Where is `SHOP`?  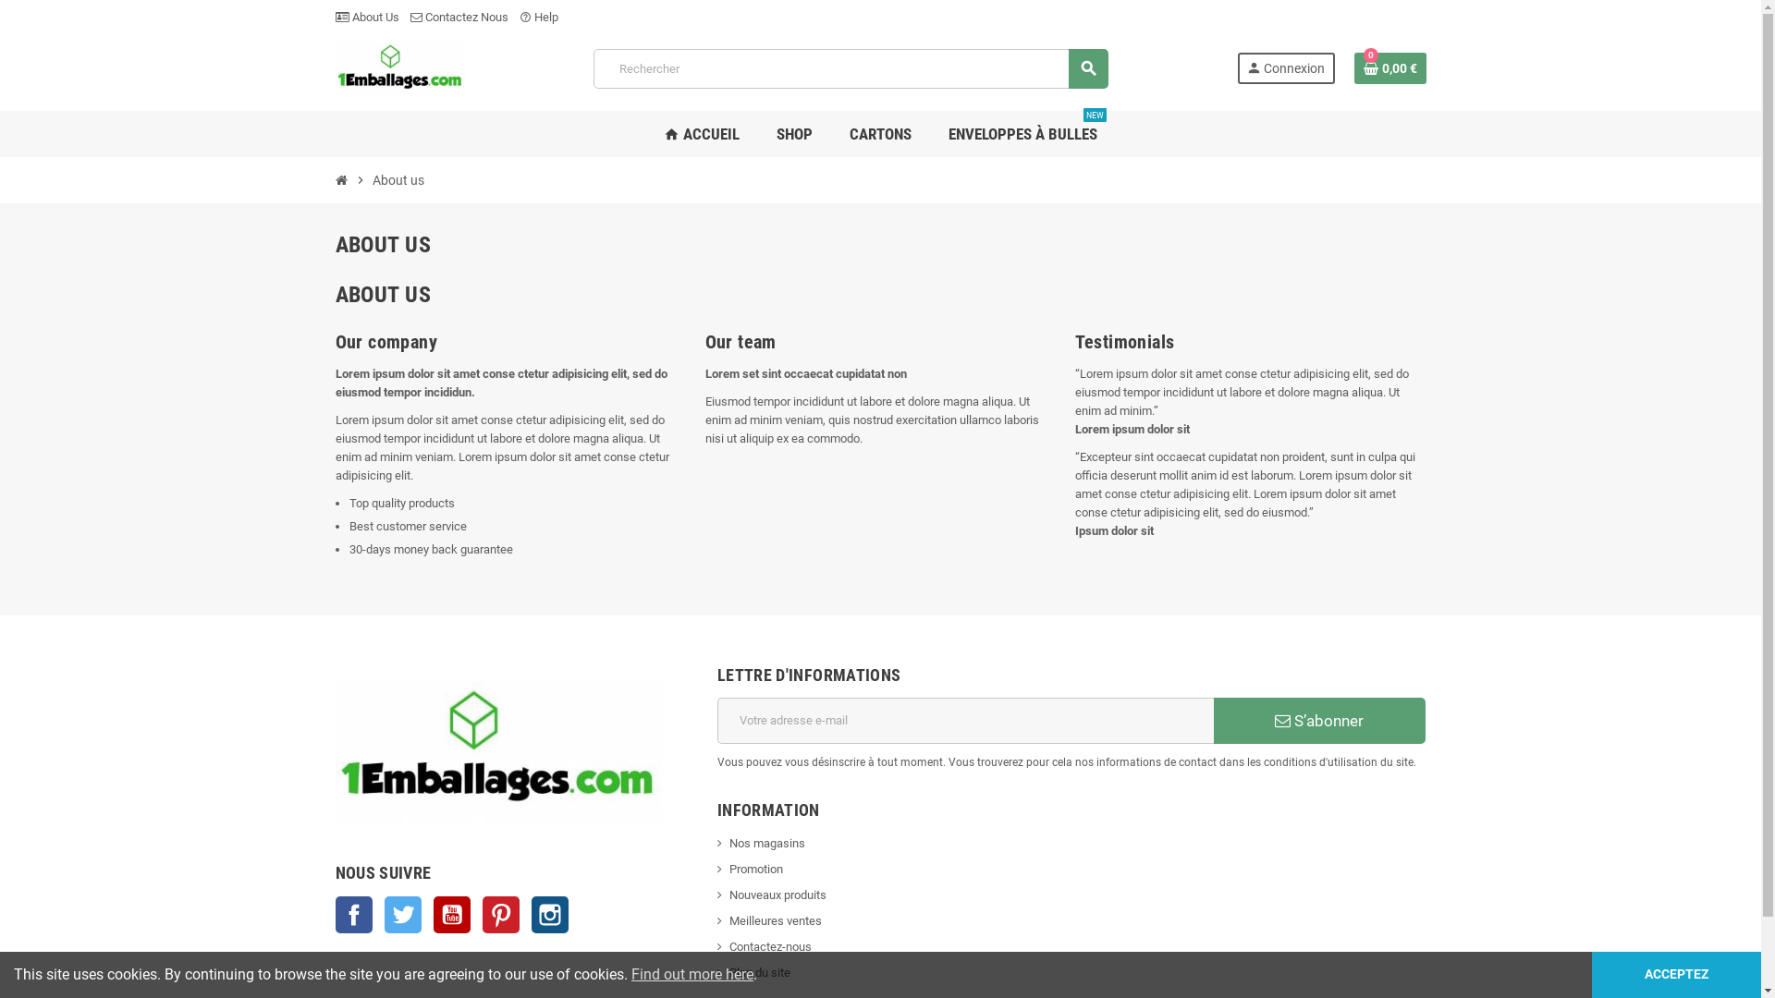
SHOP is located at coordinates (795, 134).